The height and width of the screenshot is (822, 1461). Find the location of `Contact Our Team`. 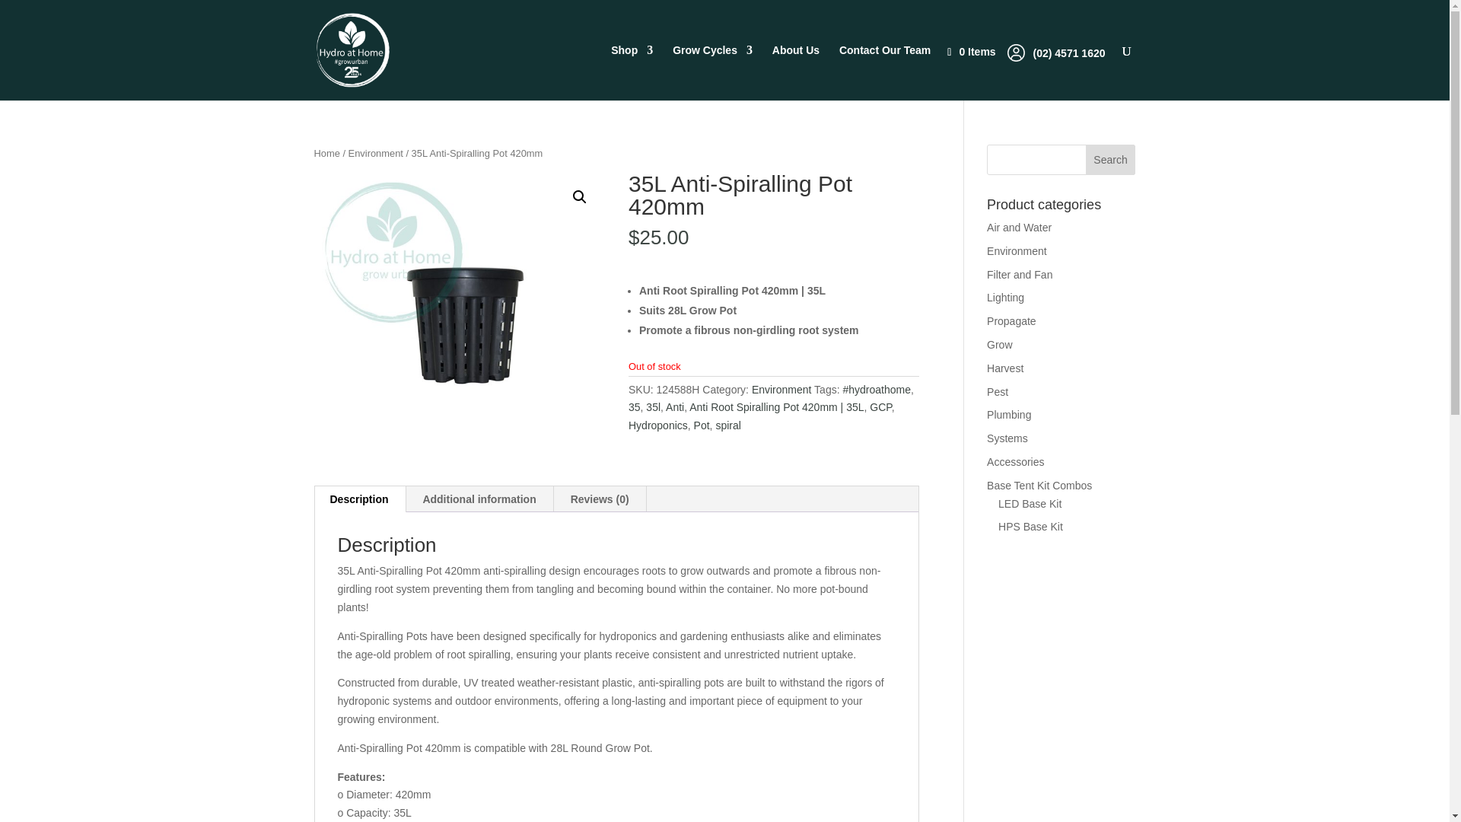

Contact Our Team is located at coordinates (884, 72).